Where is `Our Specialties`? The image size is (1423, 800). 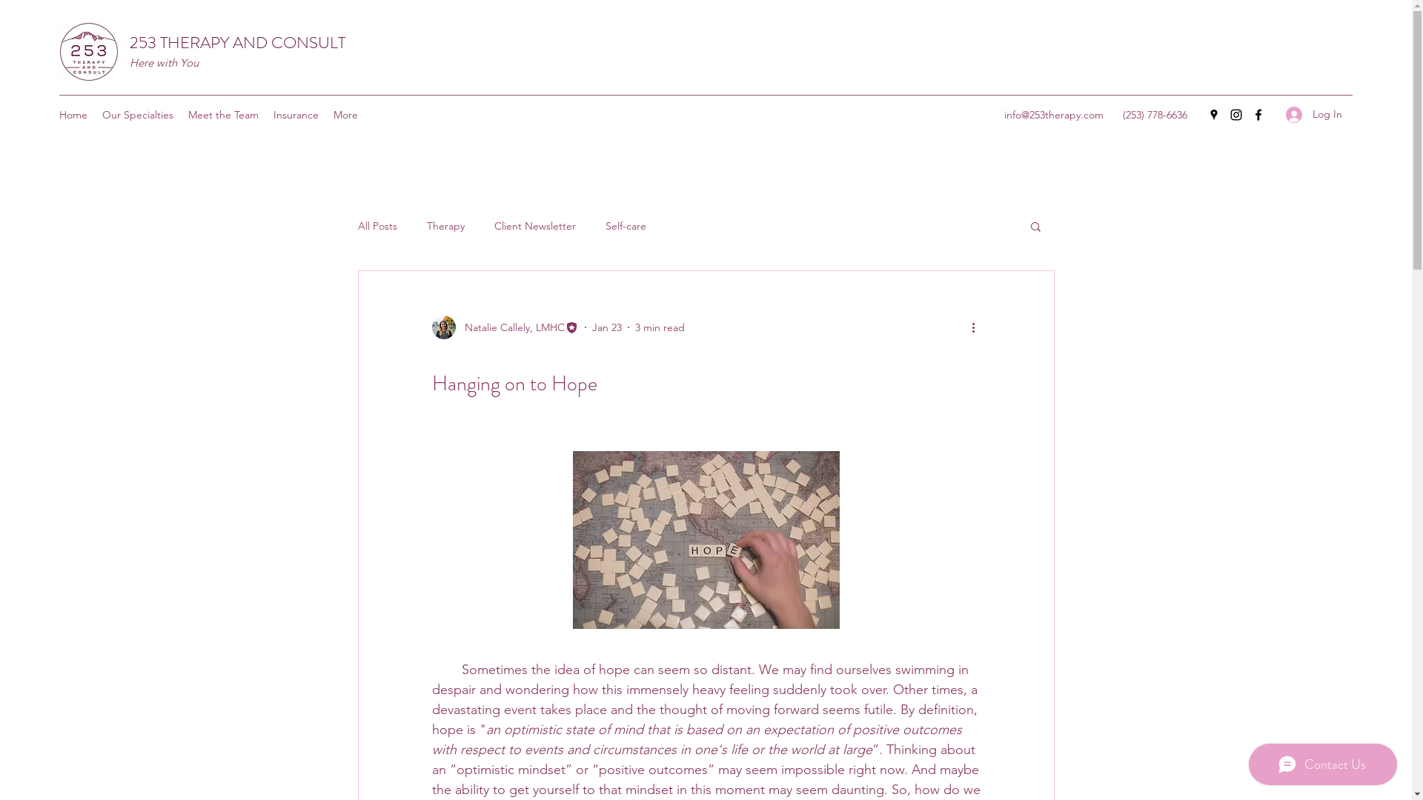 Our Specialties is located at coordinates (138, 115).